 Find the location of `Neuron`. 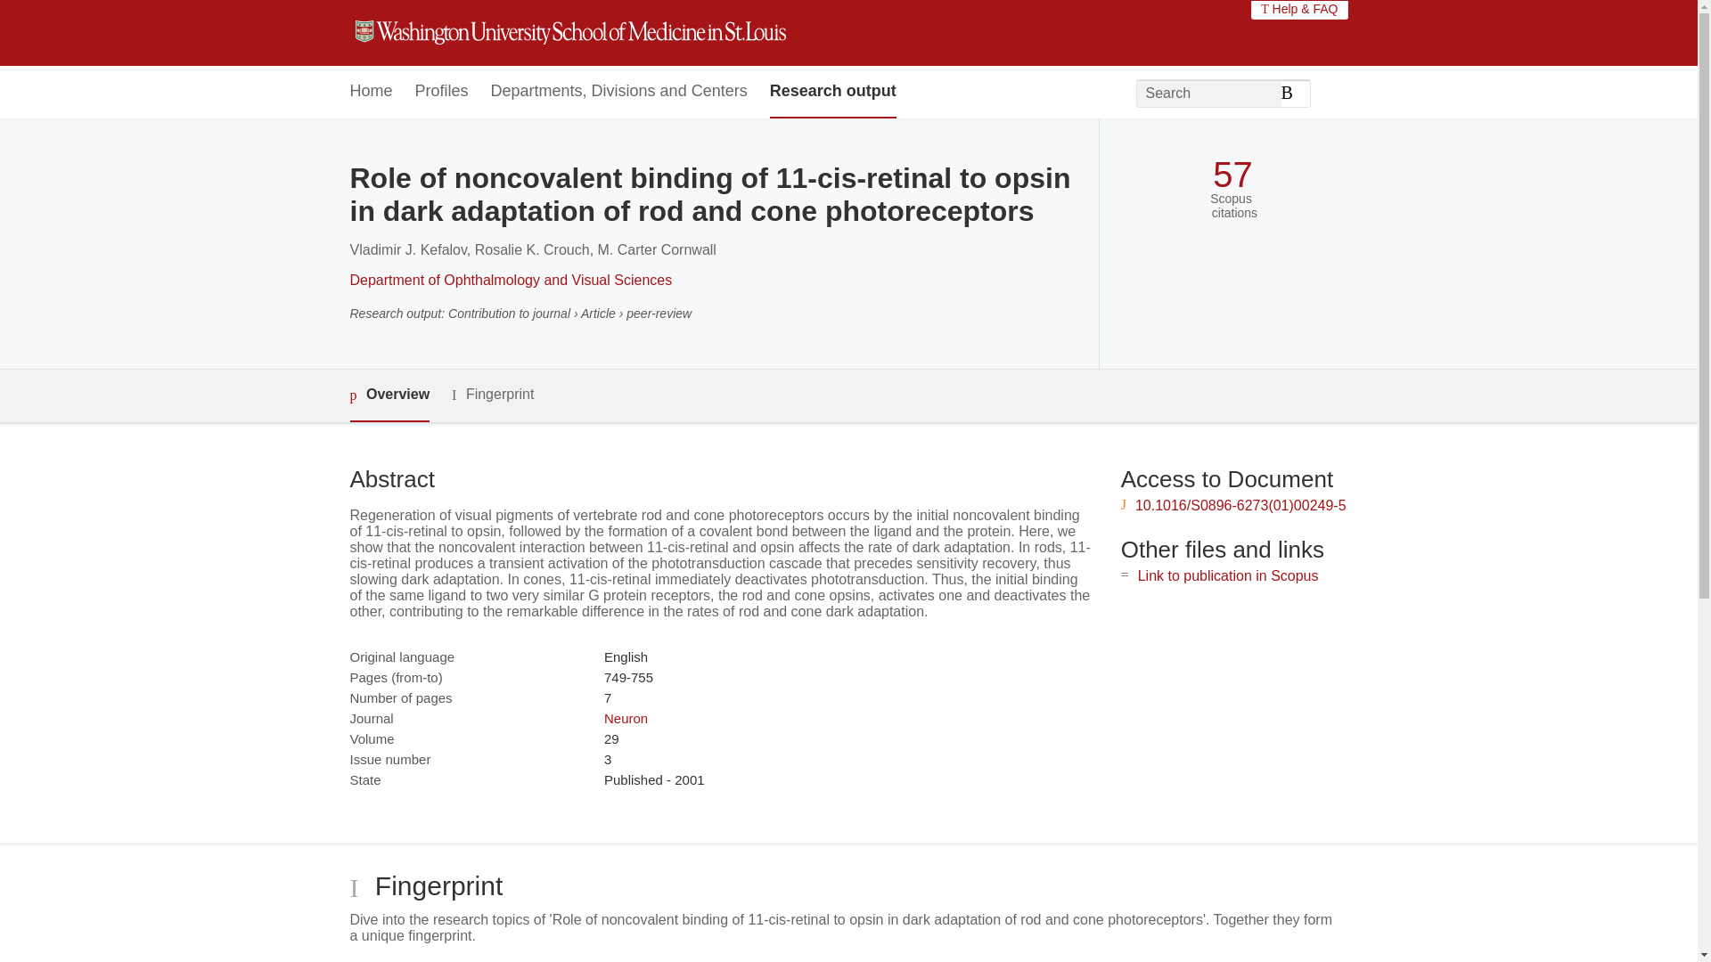

Neuron is located at coordinates (626, 718).